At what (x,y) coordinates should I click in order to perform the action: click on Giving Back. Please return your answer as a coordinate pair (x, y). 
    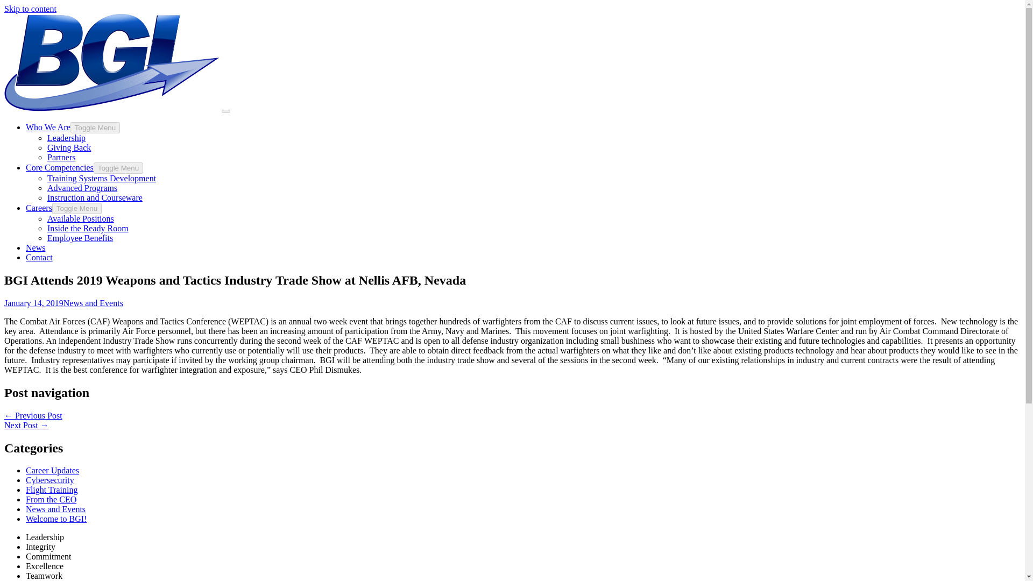
    Looking at the image, I should click on (69, 147).